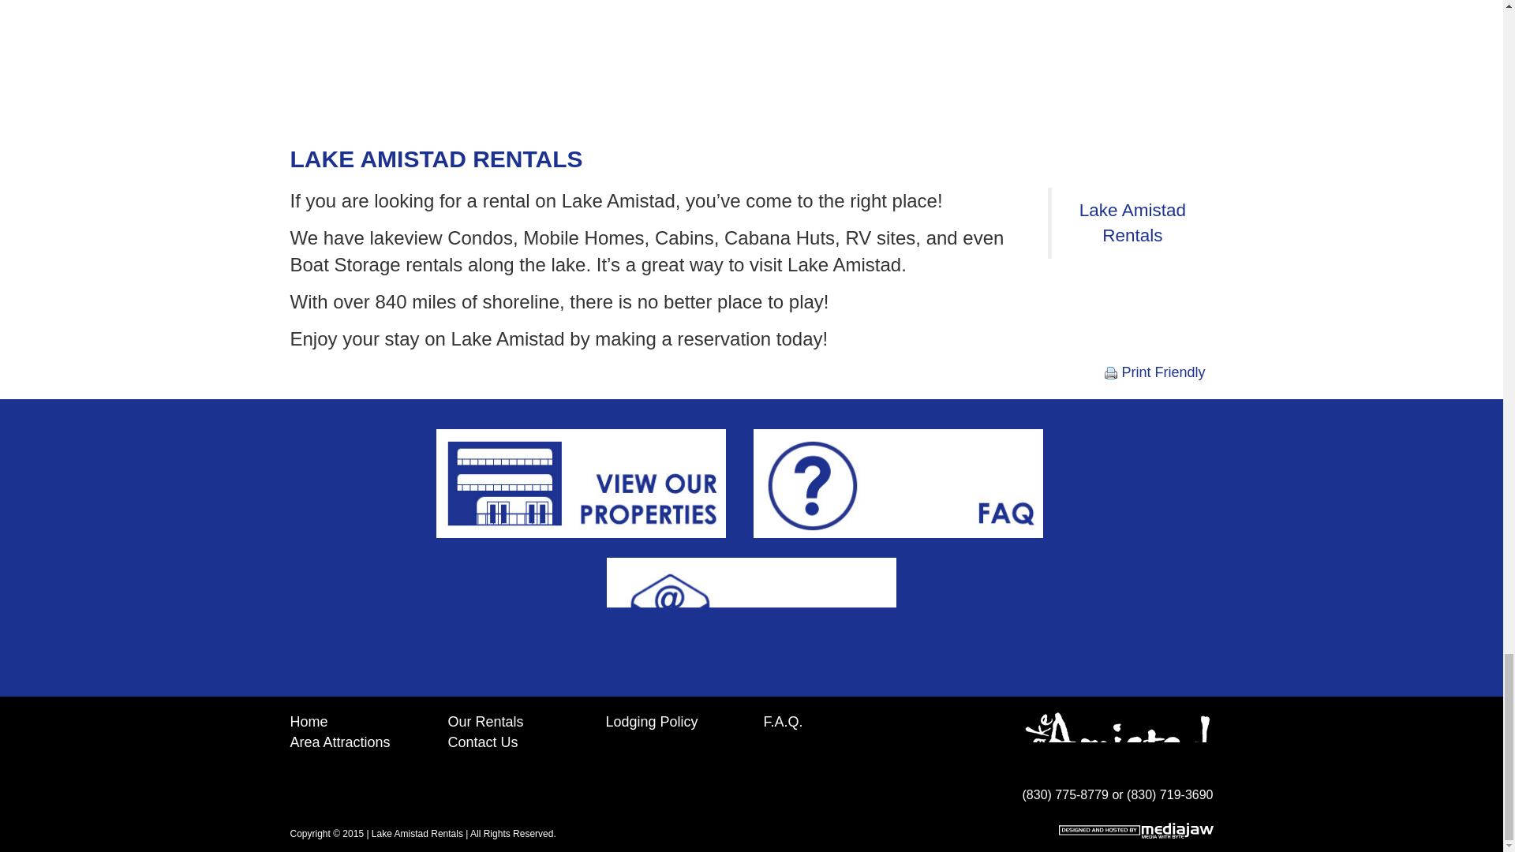 The height and width of the screenshot is (852, 1515). Describe the element at coordinates (1155, 373) in the screenshot. I see `Printer Friendly Layout` at that location.